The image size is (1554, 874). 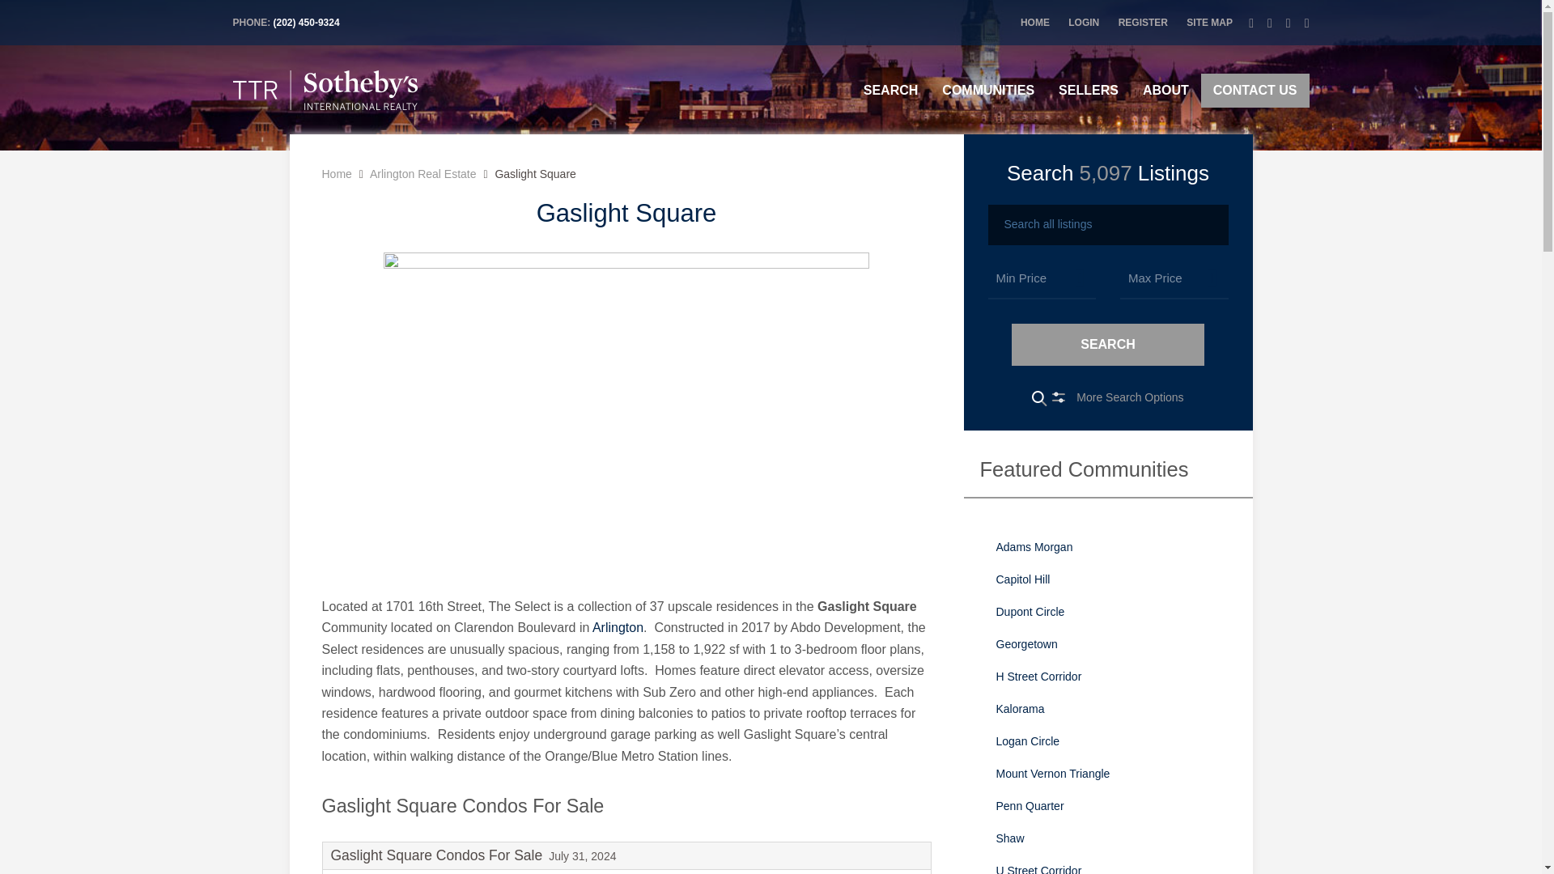 I want to click on Adams Morgan, so click(x=1107, y=546).